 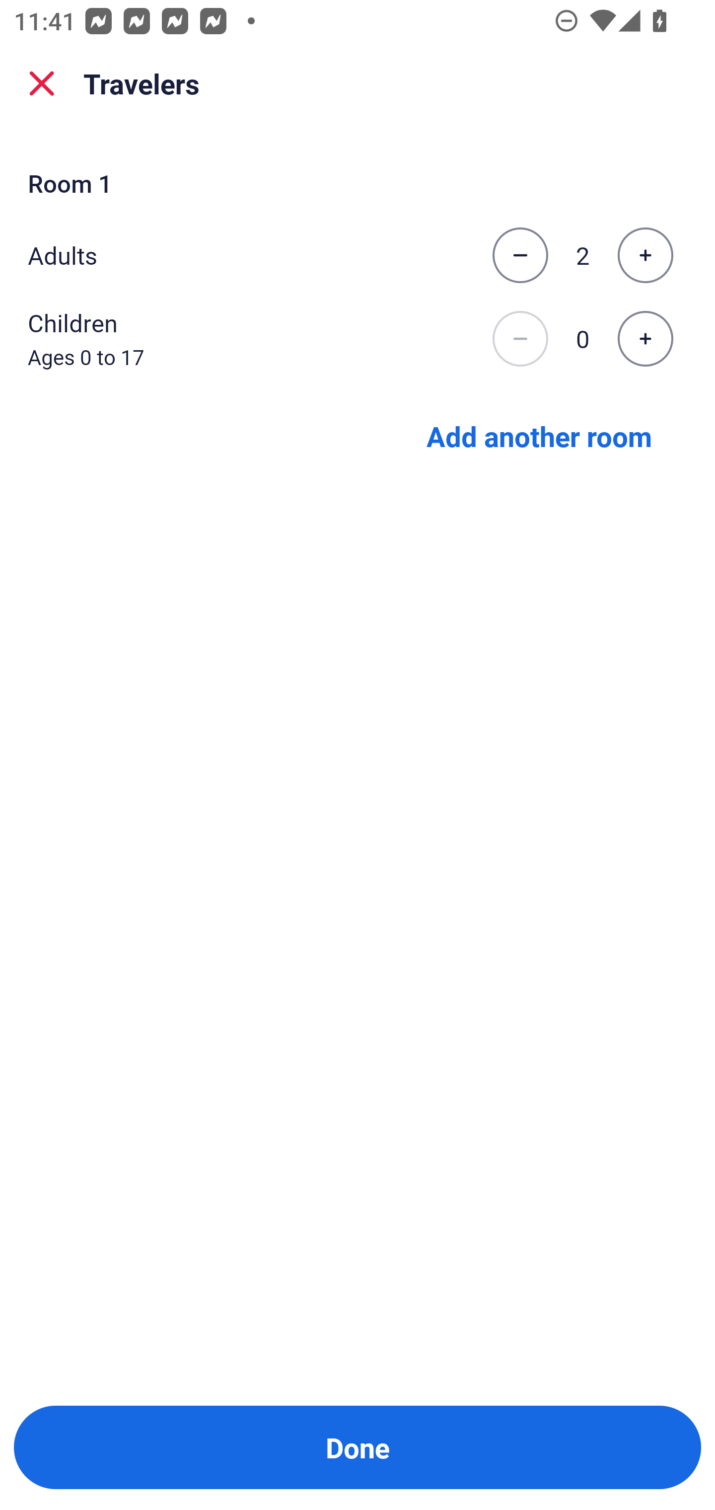 I want to click on Decrease the number of children, so click(x=520, y=339).